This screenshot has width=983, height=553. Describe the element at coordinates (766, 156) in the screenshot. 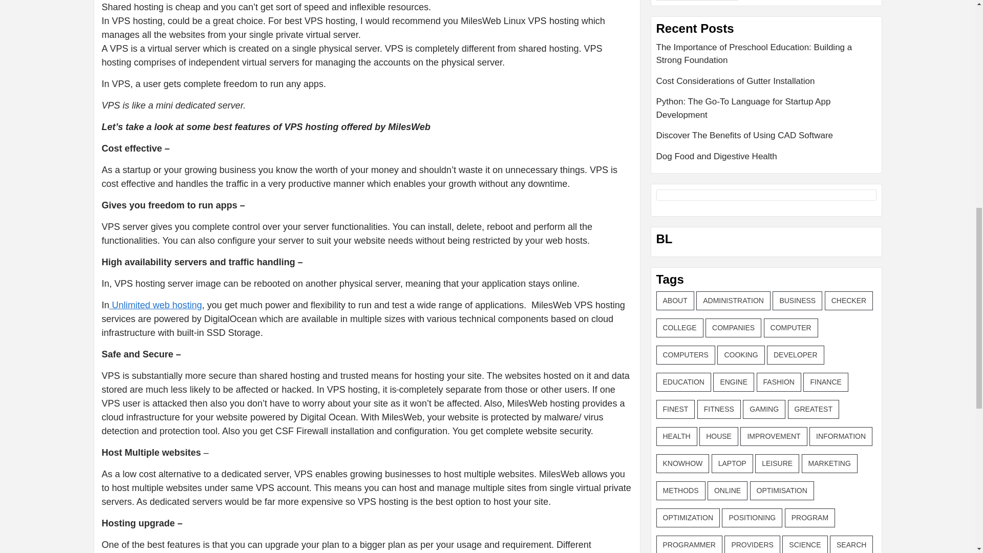

I see `Dog Food and Digestive Health` at that location.